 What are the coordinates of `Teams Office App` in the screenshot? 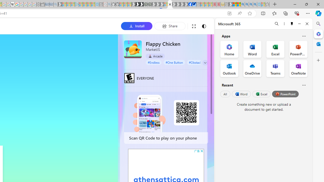 It's located at (275, 68).